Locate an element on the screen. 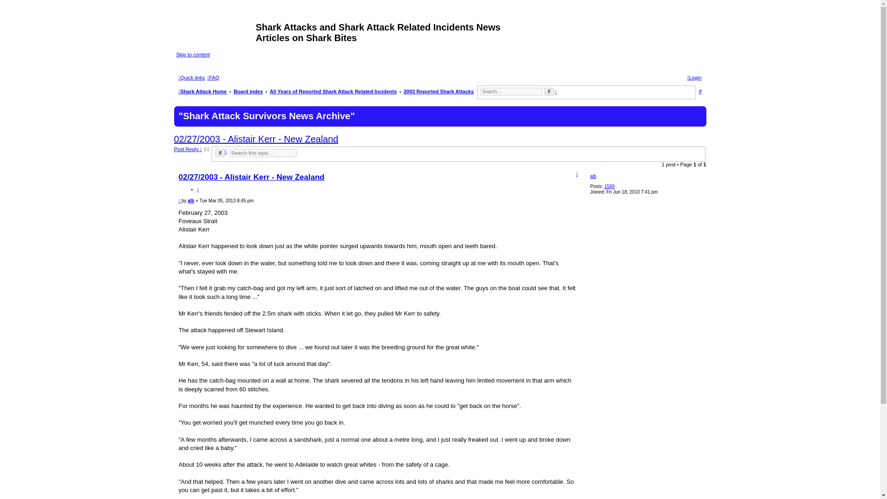 This screenshot has width=887, height=499. Post a reply is located at coordinates (188, 149).